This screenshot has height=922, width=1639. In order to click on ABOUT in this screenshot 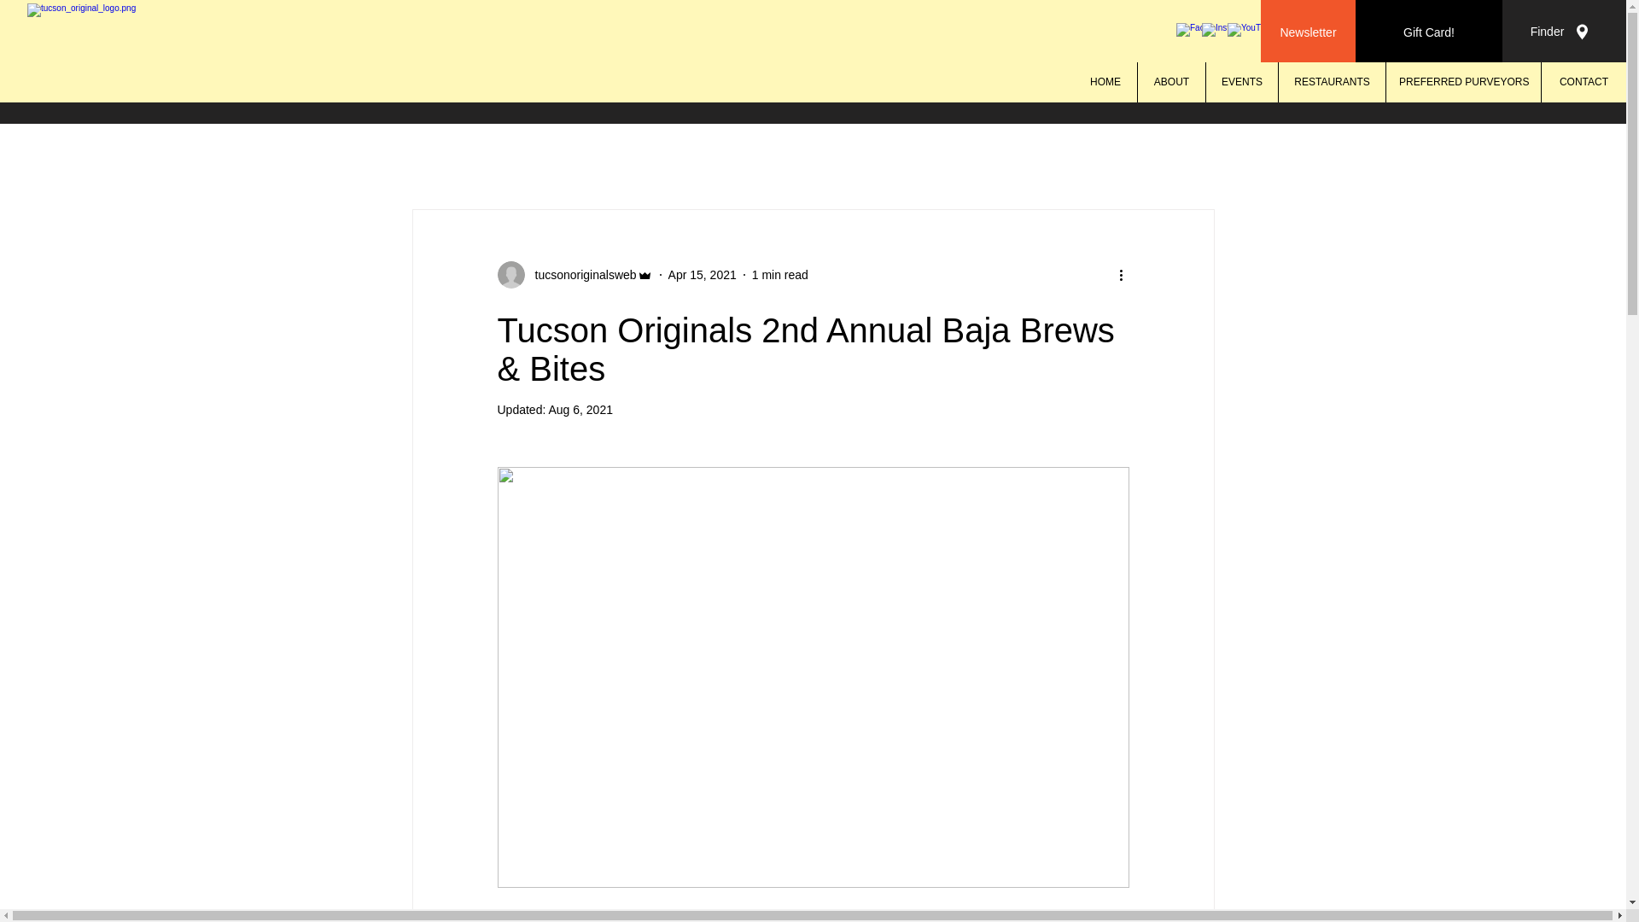, I will do `click(1171, 82)`.